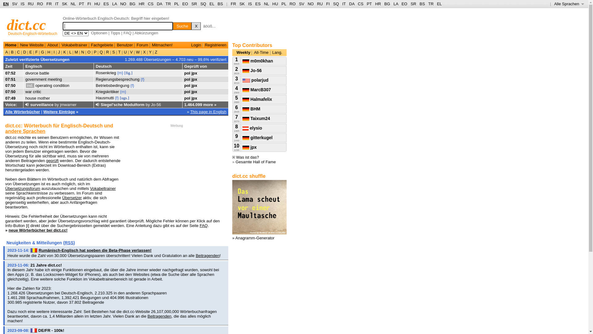 The image size is (593, 334). I want to click on BG, so click(387, 4).